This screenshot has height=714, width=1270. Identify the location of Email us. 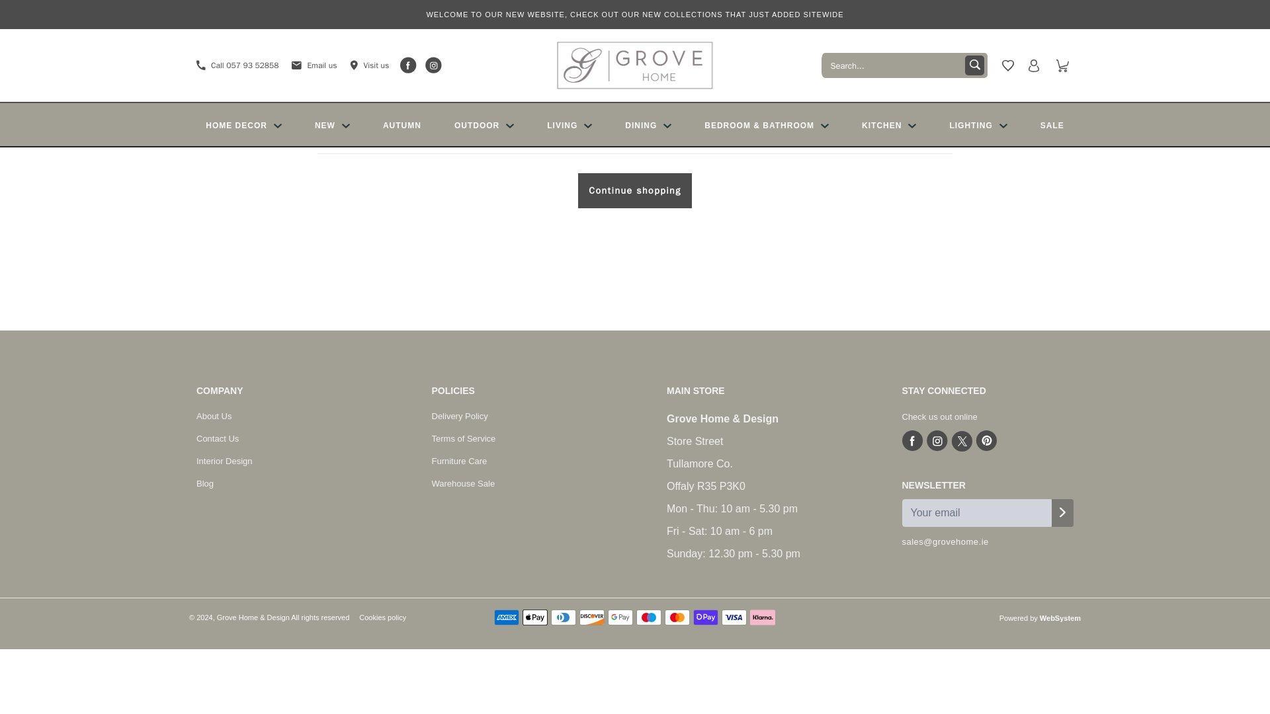
(307, 65).